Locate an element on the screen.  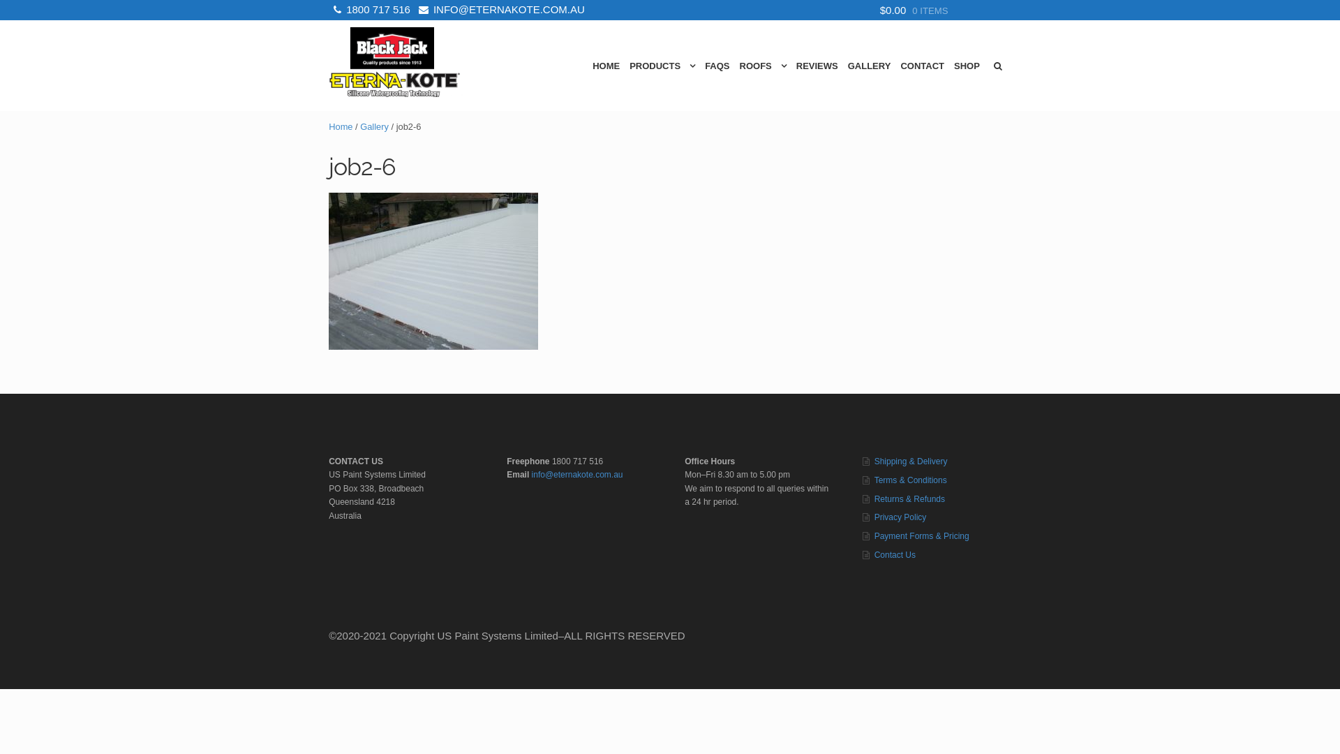
Privacy Policy is located at coordinates (900, 517).